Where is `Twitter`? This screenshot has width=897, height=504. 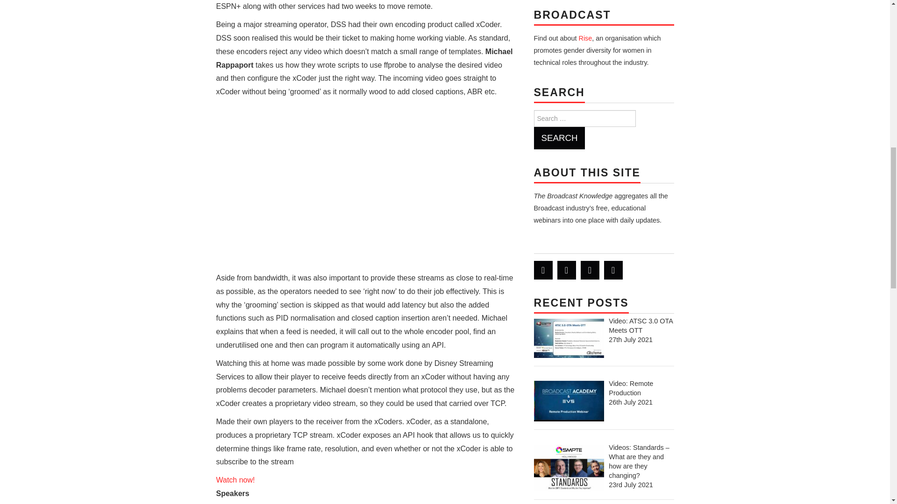 Twitter is located at coordinates (543, 270).